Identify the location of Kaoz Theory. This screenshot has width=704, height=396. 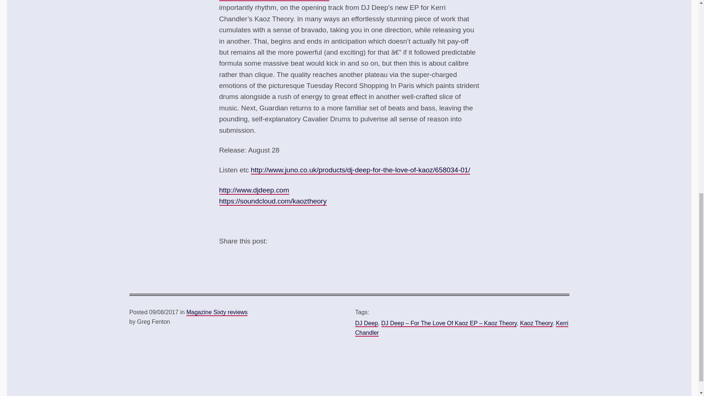
(536, 323).